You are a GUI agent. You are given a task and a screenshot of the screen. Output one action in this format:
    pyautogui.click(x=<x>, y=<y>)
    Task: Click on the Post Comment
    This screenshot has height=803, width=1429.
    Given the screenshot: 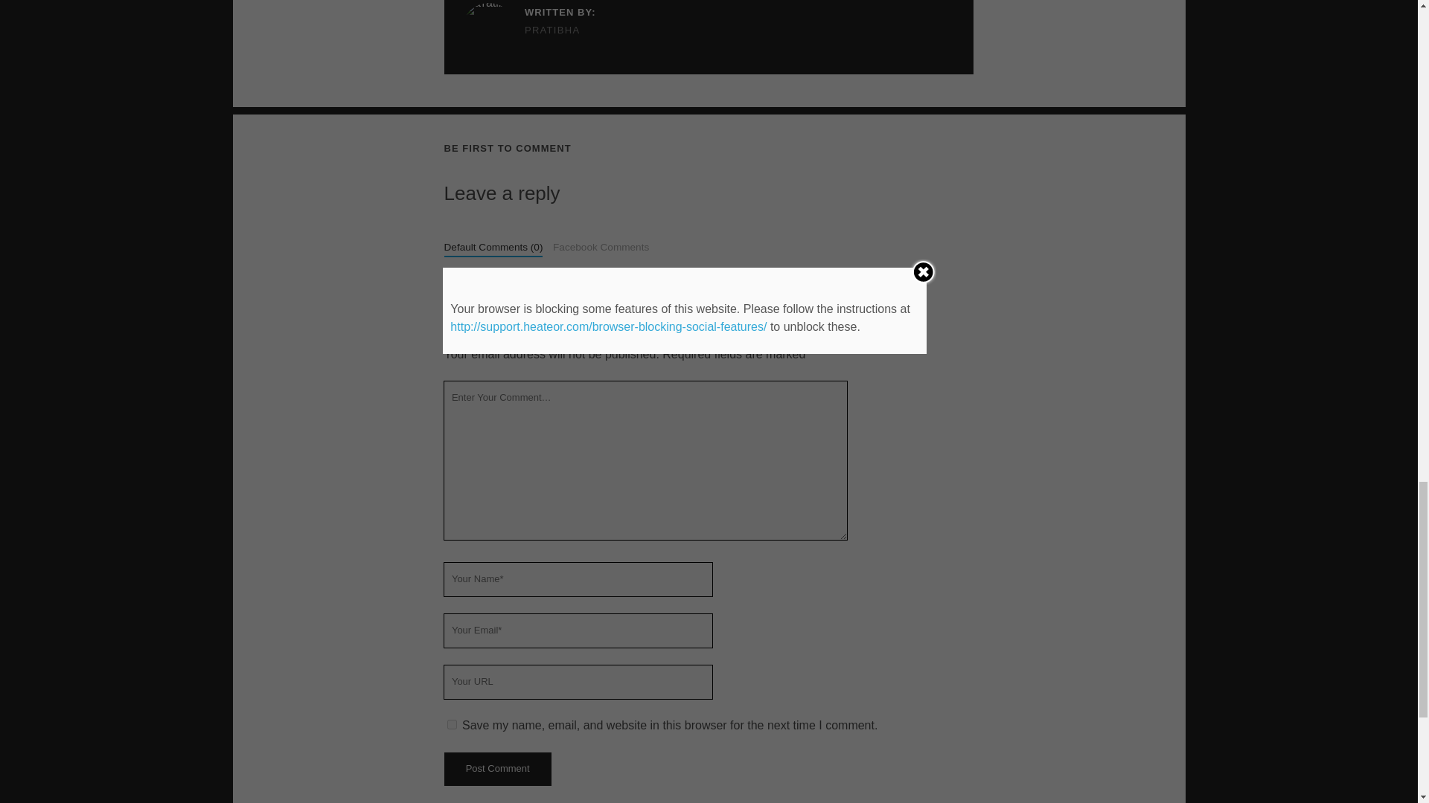 What is the action you would take?
    pyautogui.click(x=496, y=769)
    